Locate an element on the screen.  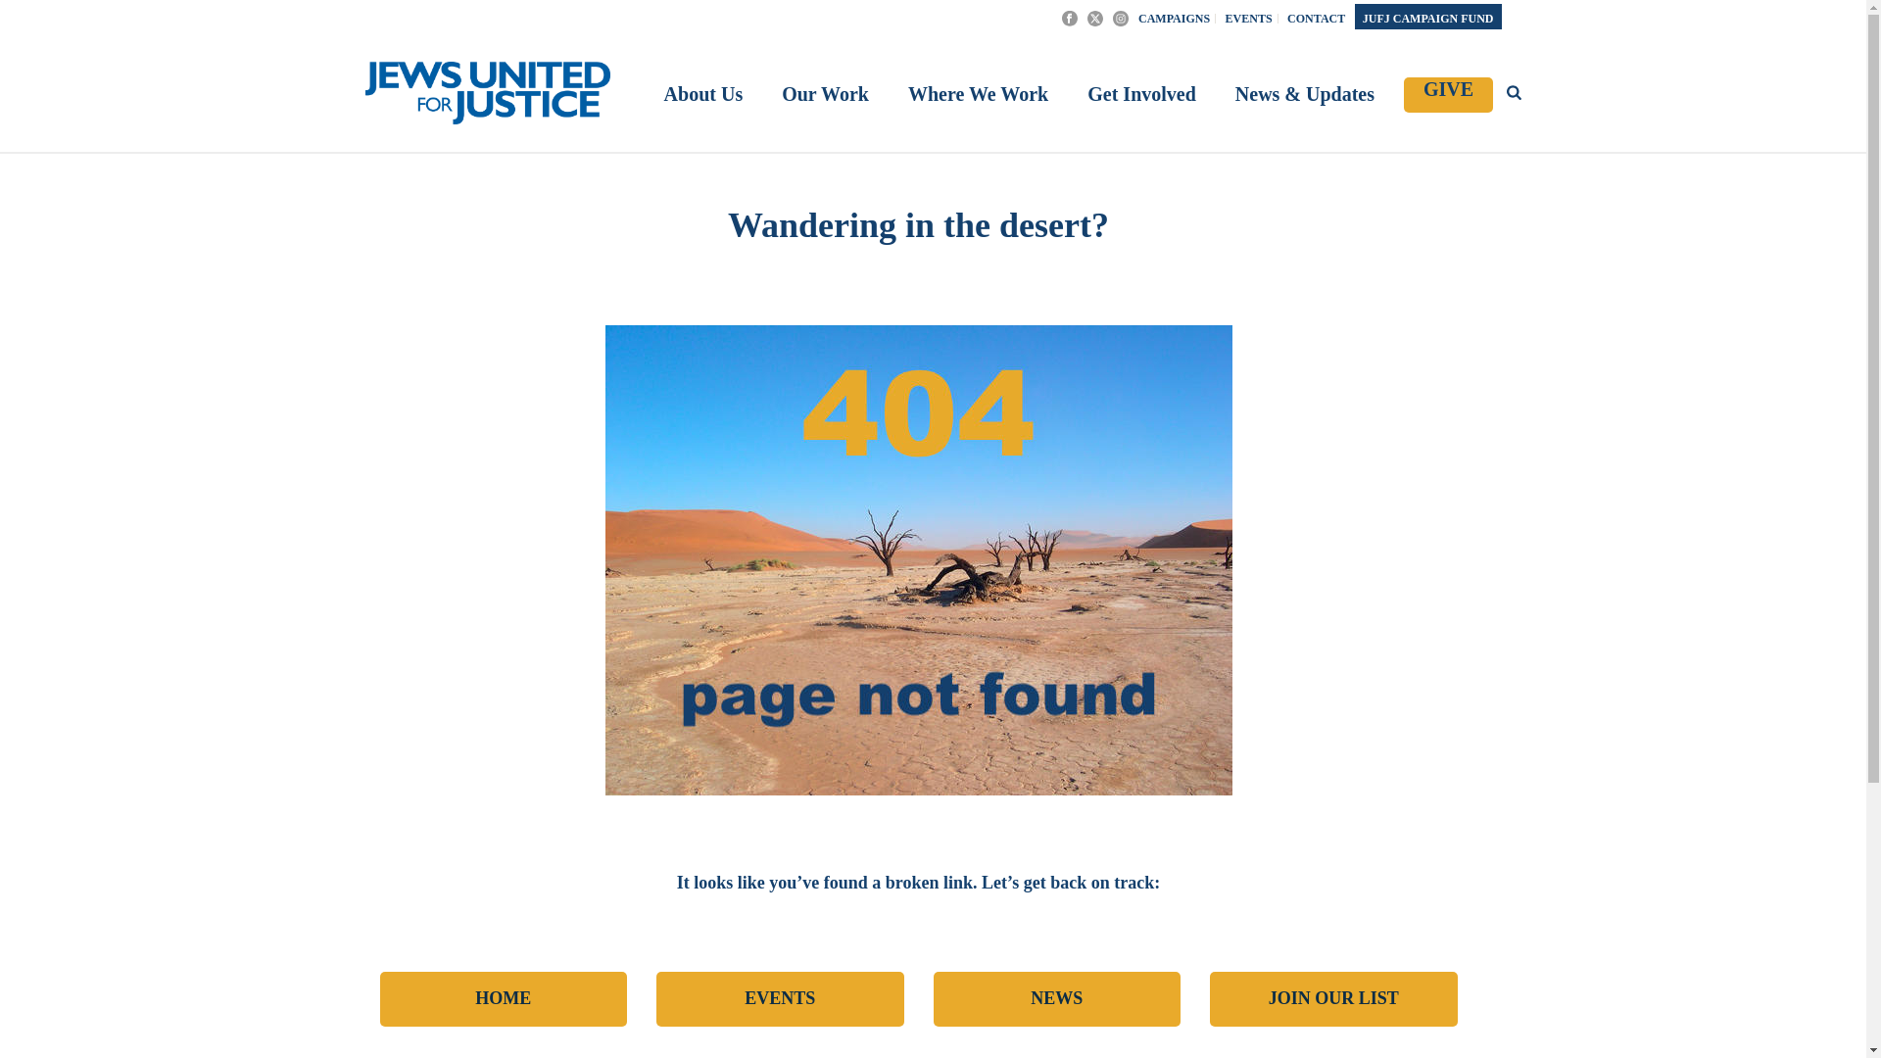
JUFJ CAMPAIGN FUND is located at coordinates (1427, 18).